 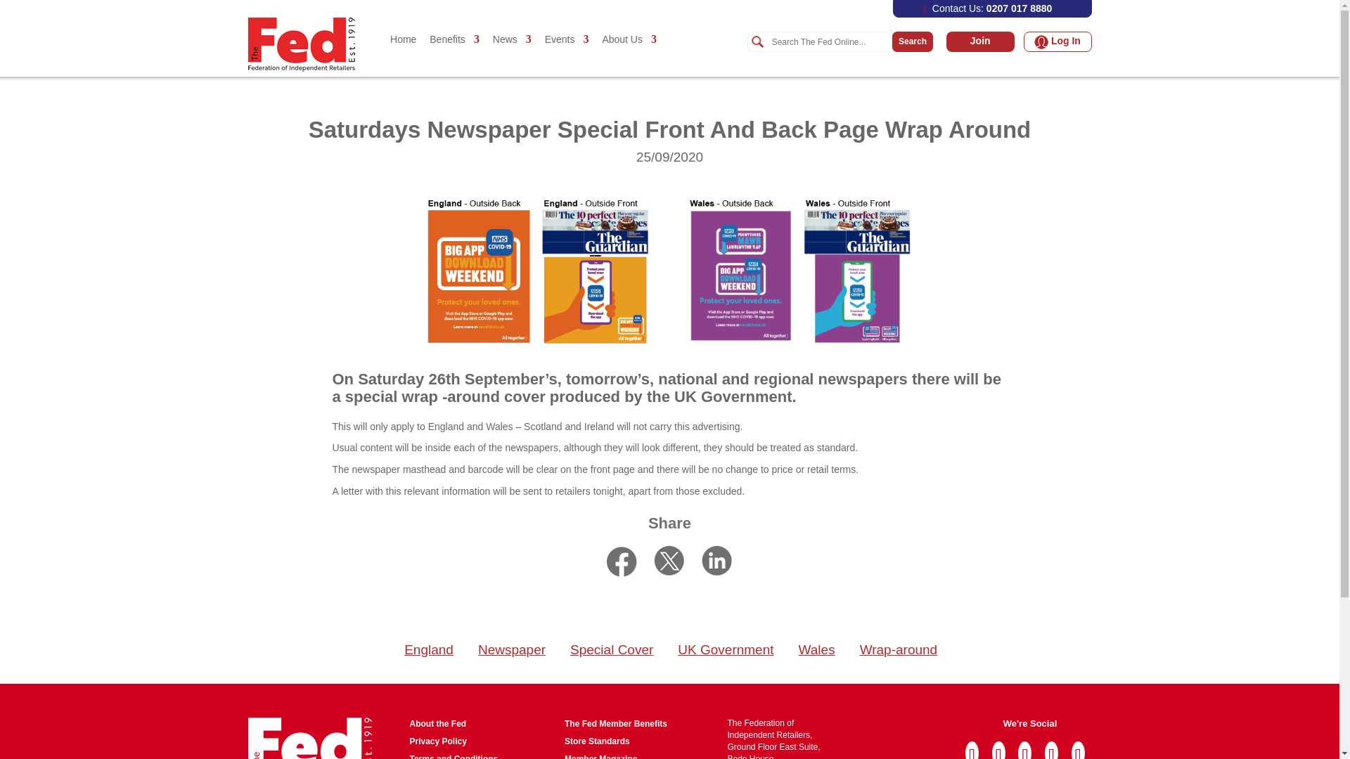 What do you see at coordinates (1019, 8) in the screenshot?
I see `0207 017 8880` at bounding box center [1019, 8].